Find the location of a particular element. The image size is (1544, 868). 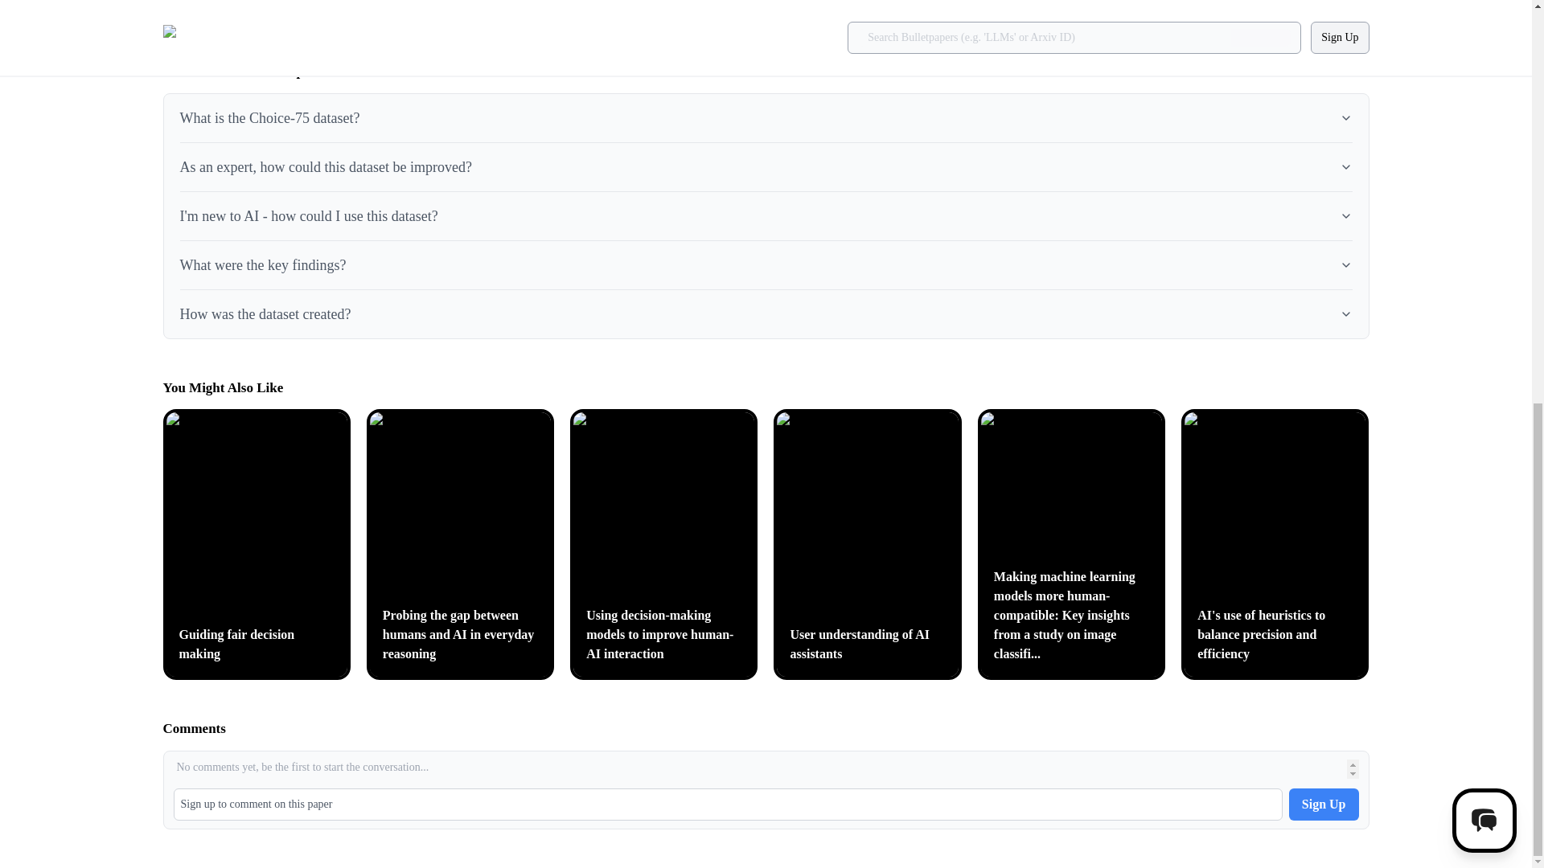

How was the dataset created? is located at coordinates (766, 309).